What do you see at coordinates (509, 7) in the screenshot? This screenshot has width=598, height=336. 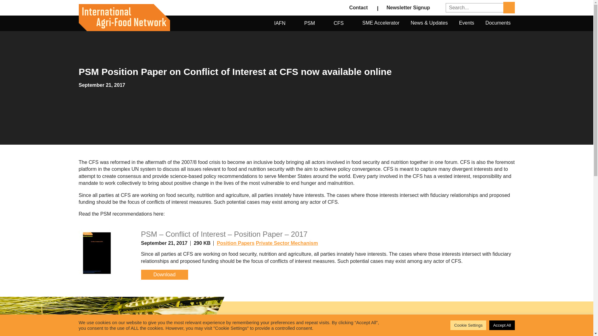 I see `Search` at bounding box center [509, 7].